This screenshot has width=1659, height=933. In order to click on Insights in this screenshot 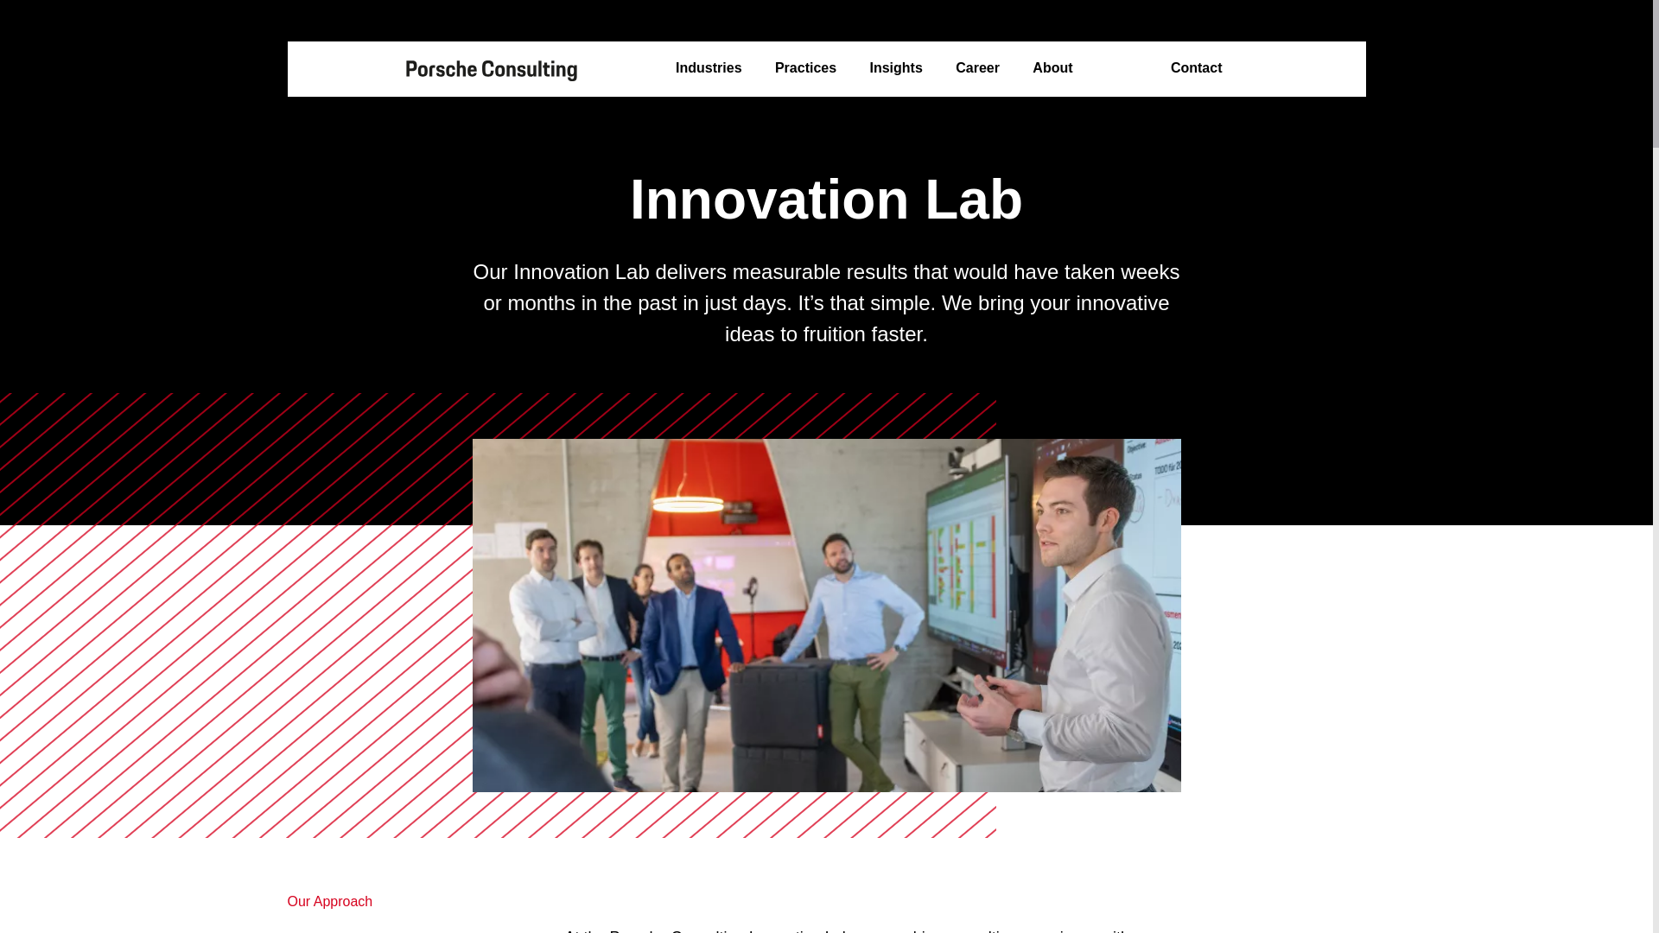, I will do `click(895, 68)`.